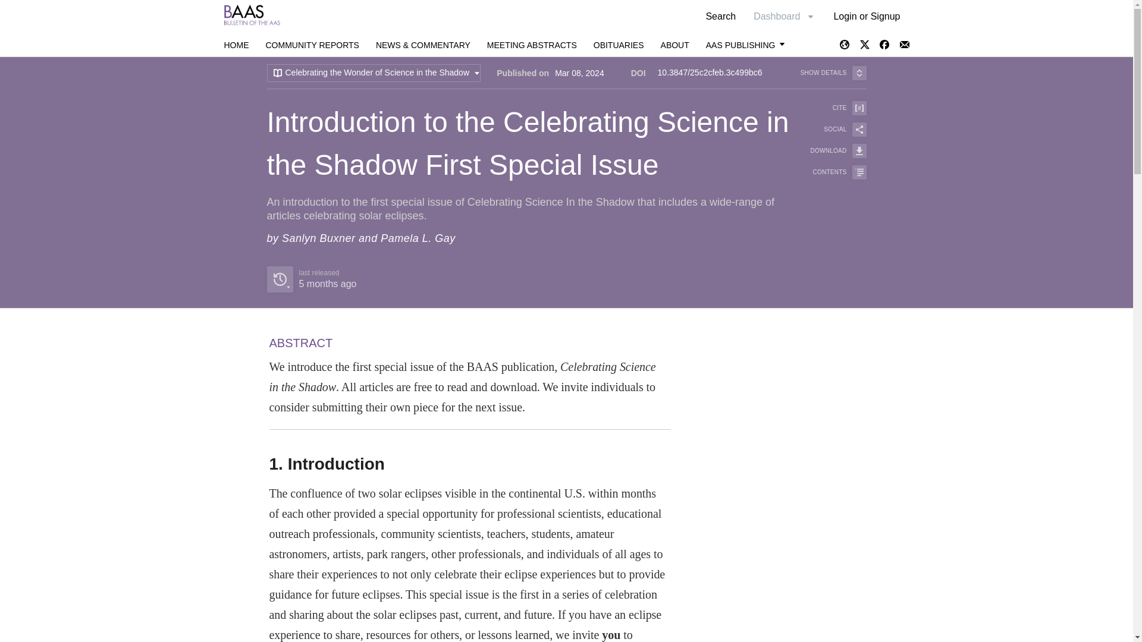 The width and height of the screenshot is (1142, 642). Describe the element at coordinates (867, 16) in the screenshot. I see `Search` at that location.